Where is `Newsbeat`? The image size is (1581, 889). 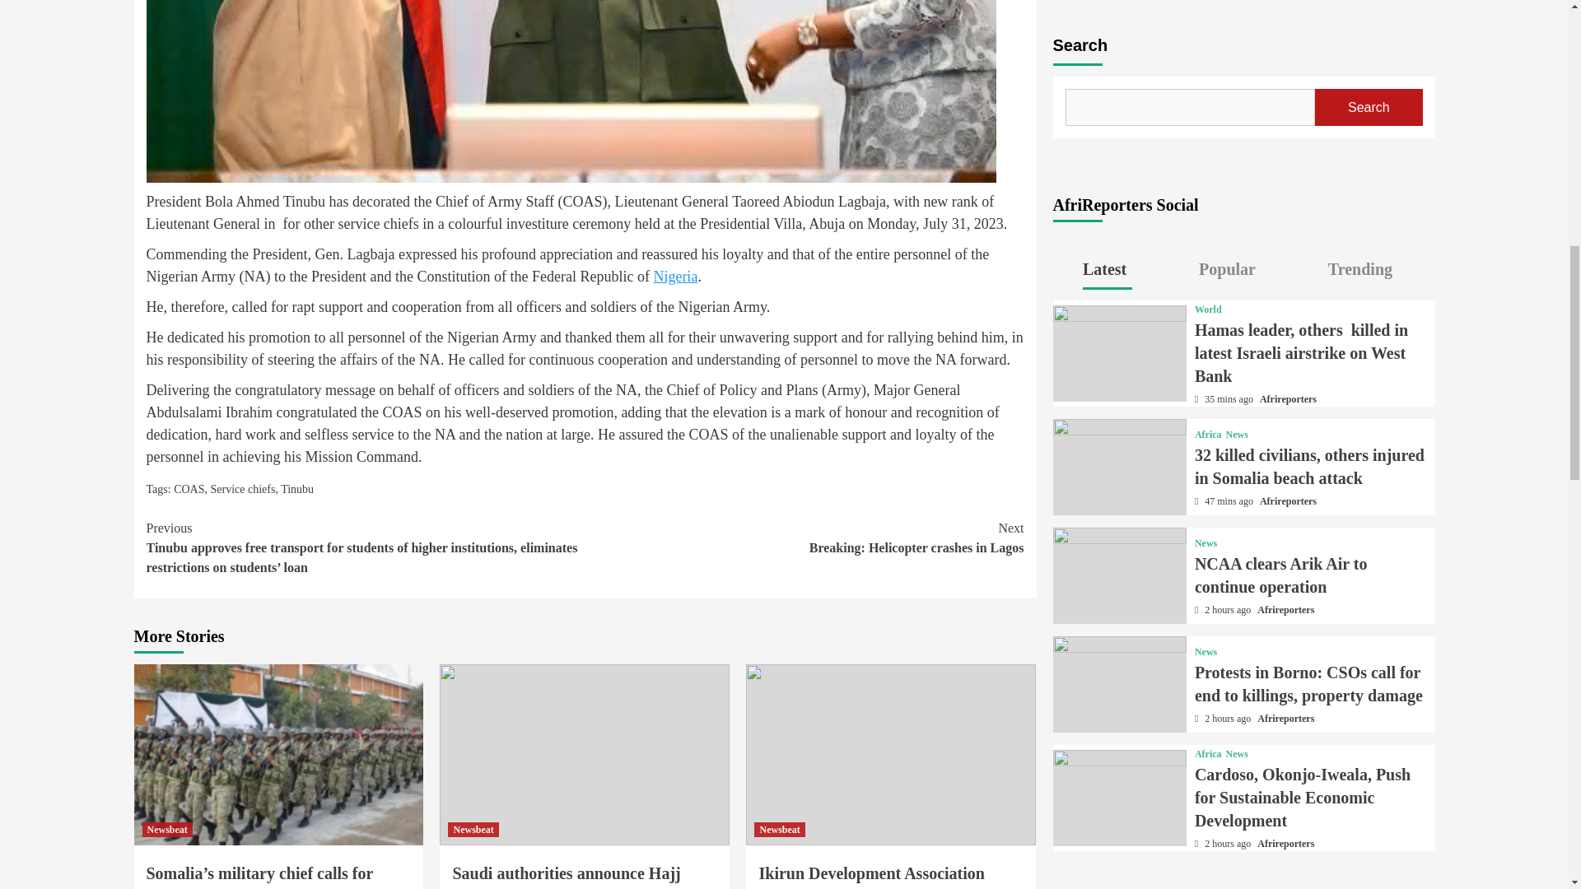 Newsbeat is located at coordinates (473, 830).